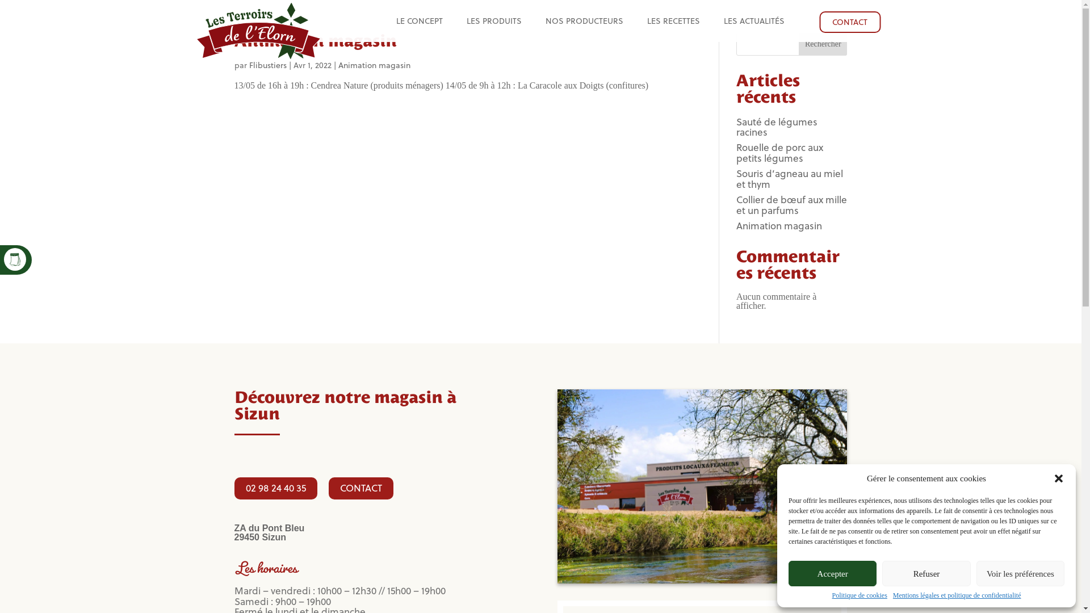 Image resolution: width=1090 pixels, height=613 pixels. I want to click on Refuser, so click(927, 573).